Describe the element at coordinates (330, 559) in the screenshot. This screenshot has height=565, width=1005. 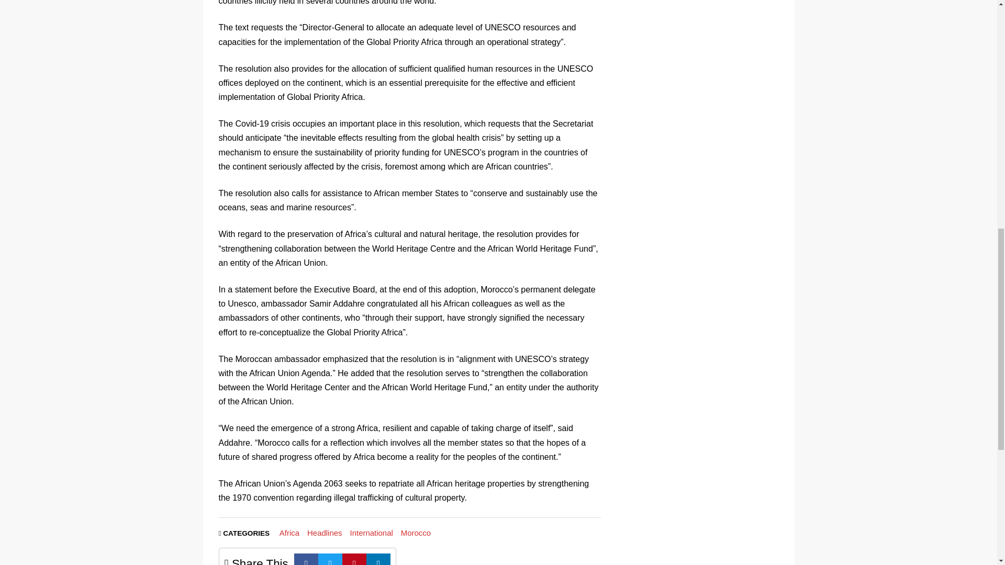
I see `Twitter` at that location.